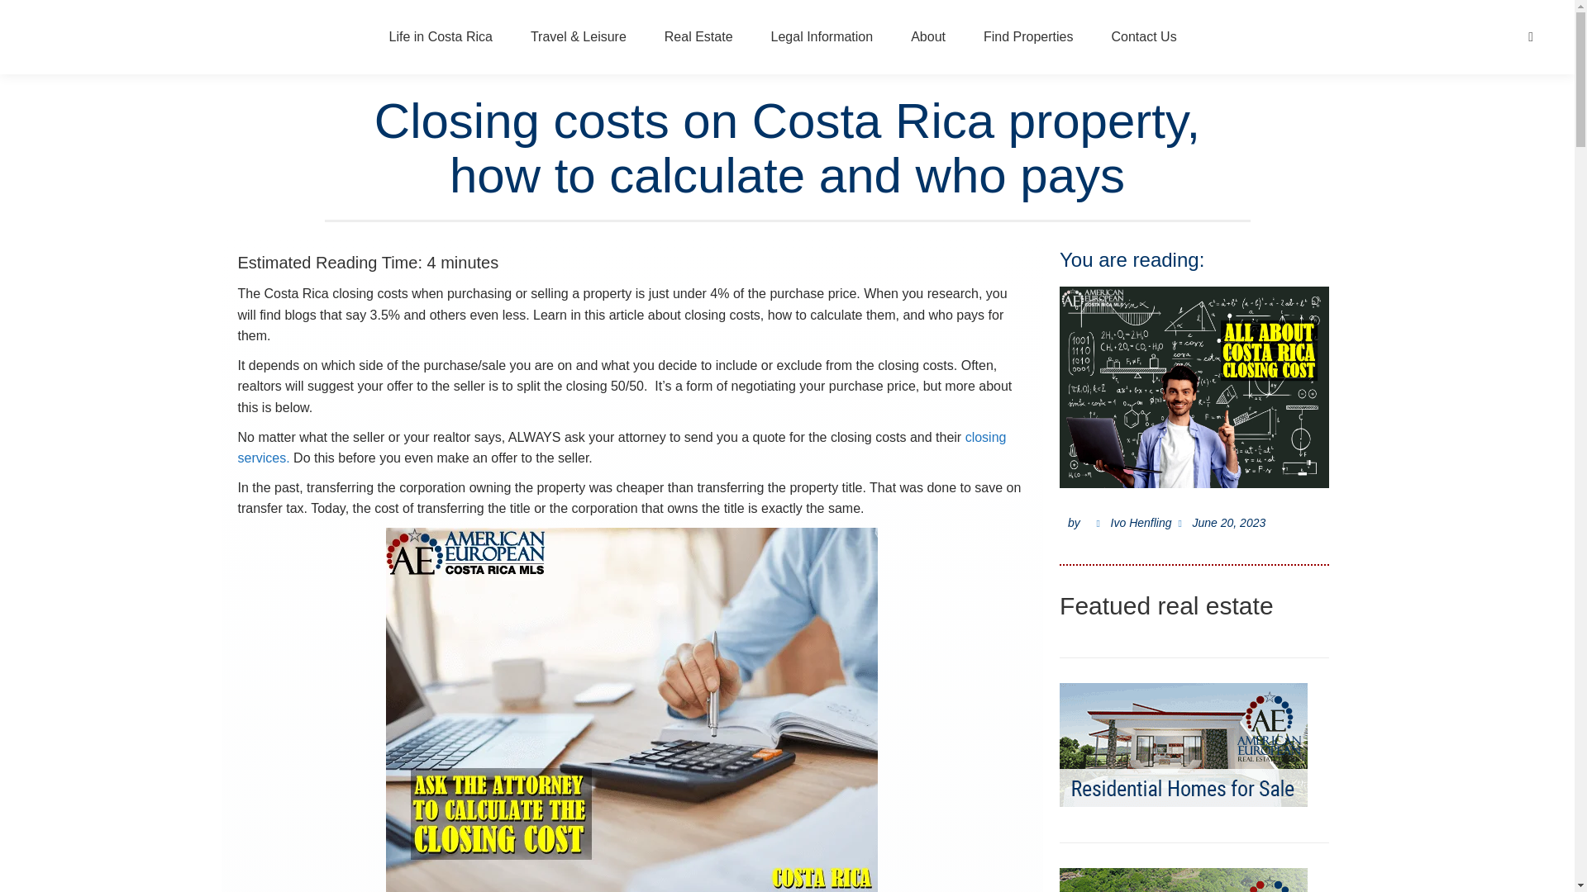 This screenshot has height=892, width=1587. I want to click on Life in Costa Rica, so click(441, 37).